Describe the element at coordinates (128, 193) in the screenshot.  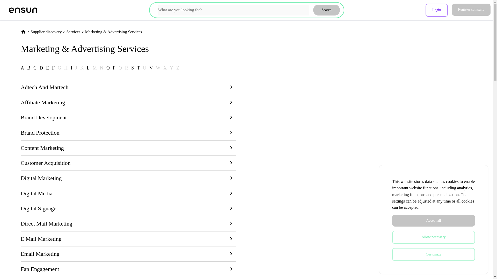
I see `Digital Media` at that location.